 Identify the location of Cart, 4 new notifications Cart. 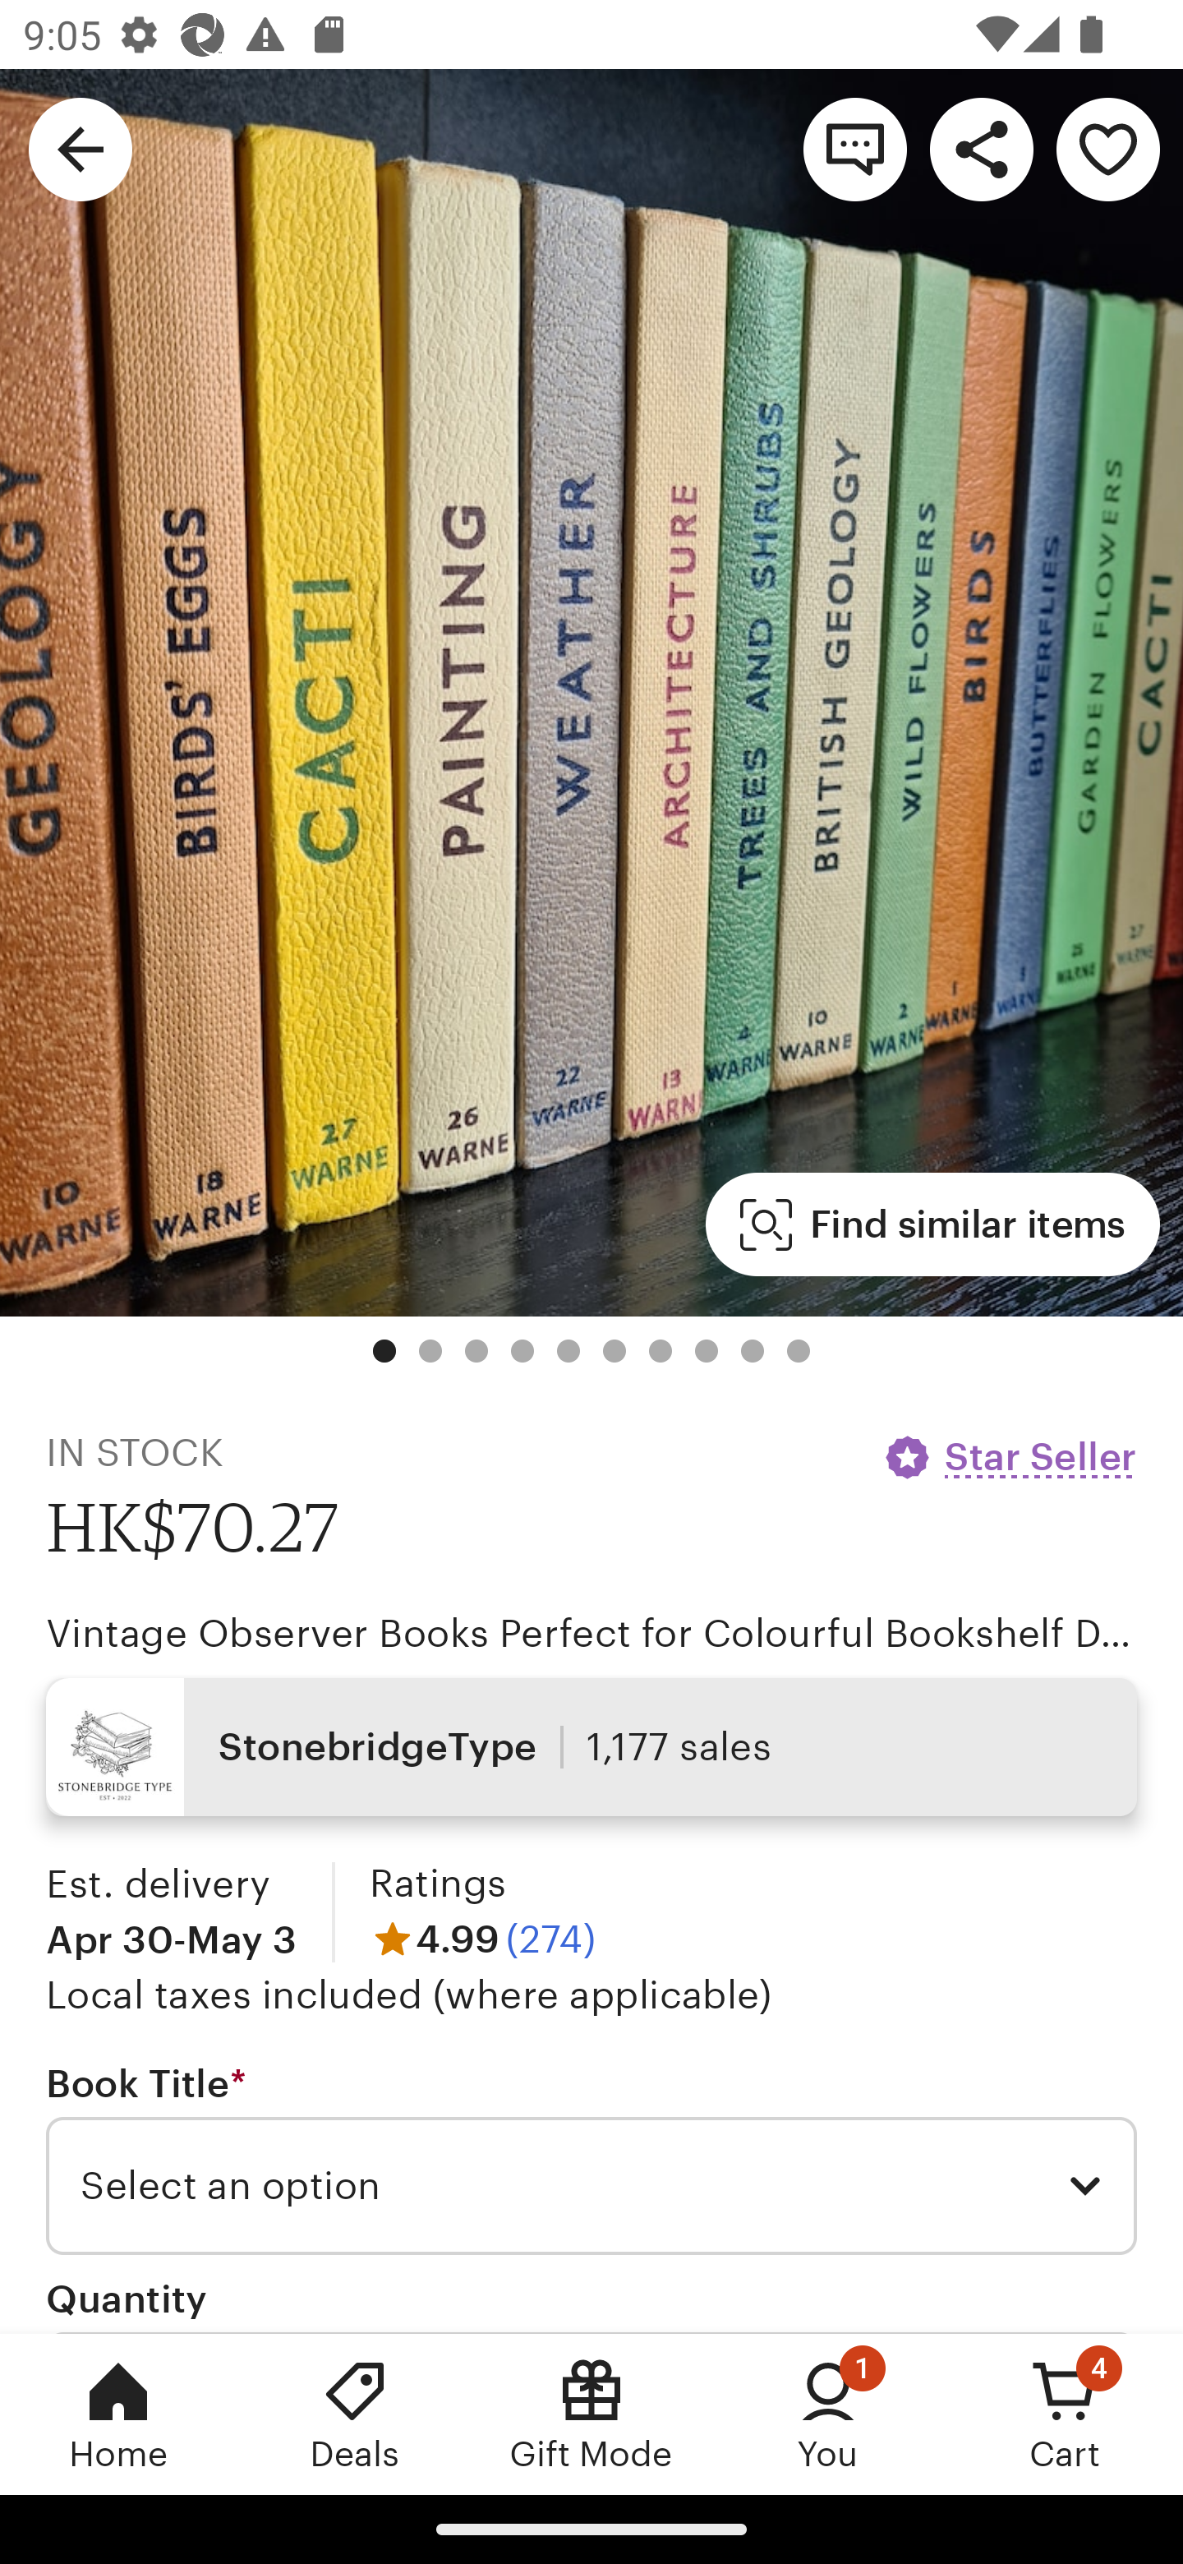
(1065, 2414).